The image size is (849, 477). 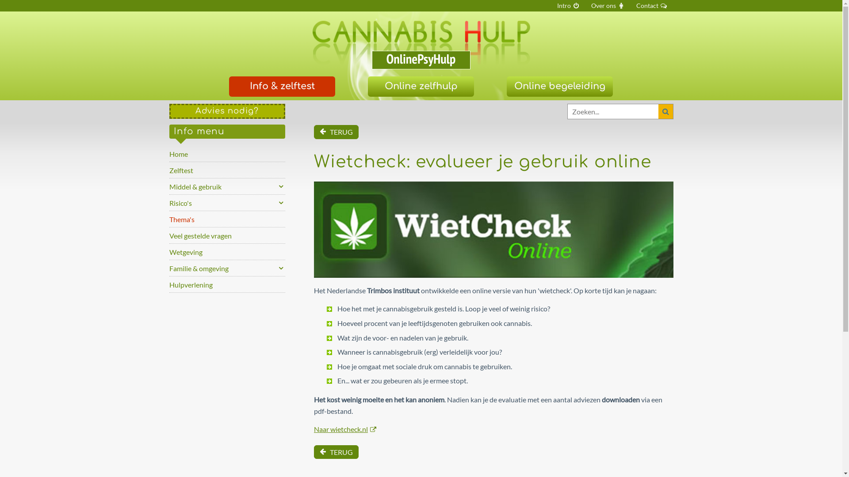 What do you see at coordinates (336, 452) in the screenshot?
I see `TERUG` at bounding box center [336, 452].